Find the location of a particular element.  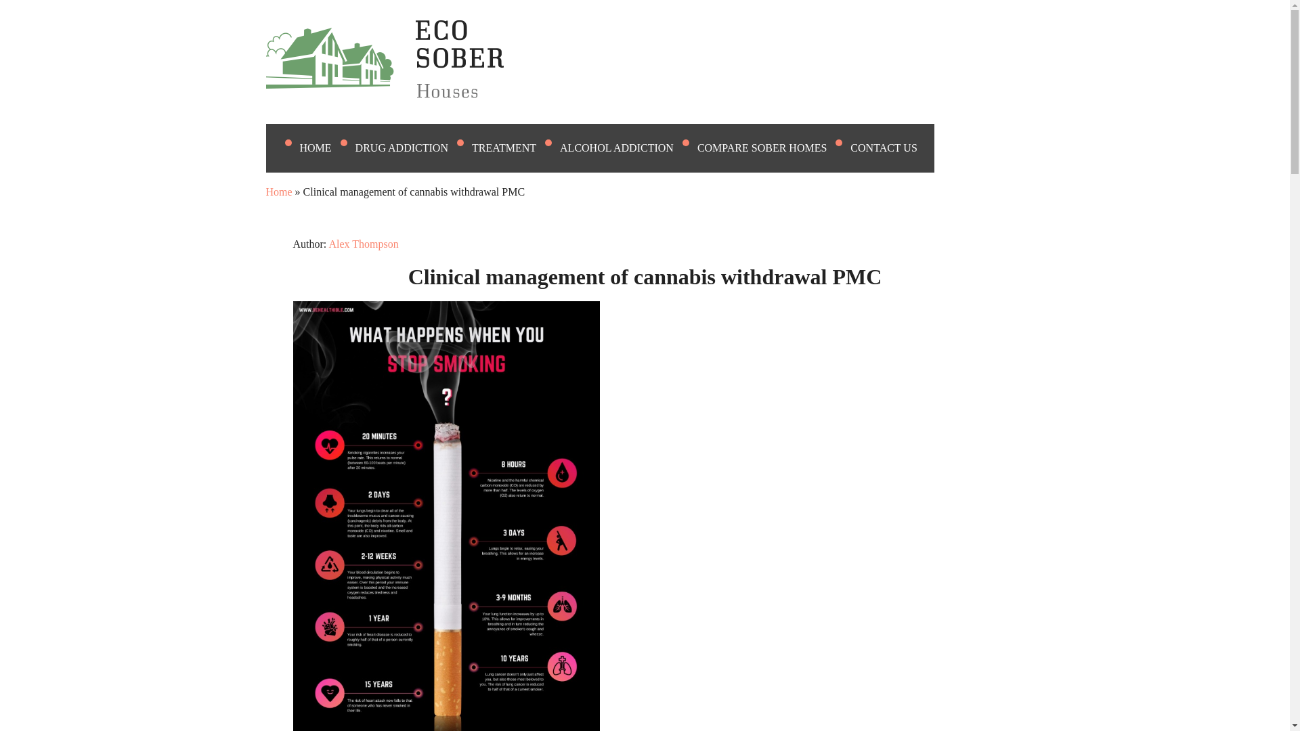

Alex Thompson is located at coordinates (363, 244).